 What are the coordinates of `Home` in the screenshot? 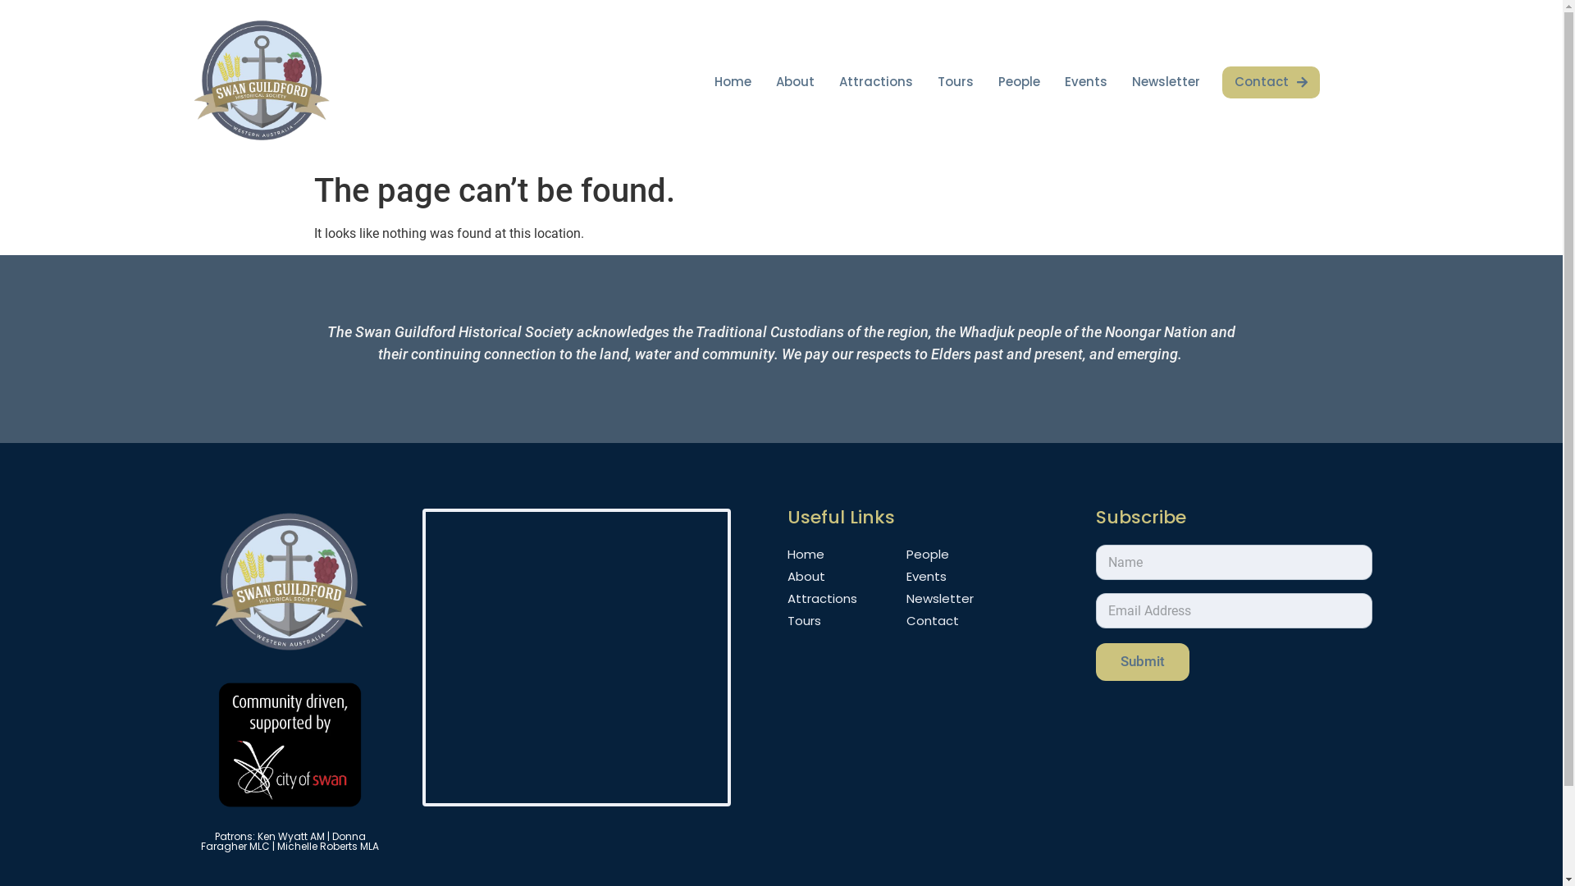 It's located at (822, 555).